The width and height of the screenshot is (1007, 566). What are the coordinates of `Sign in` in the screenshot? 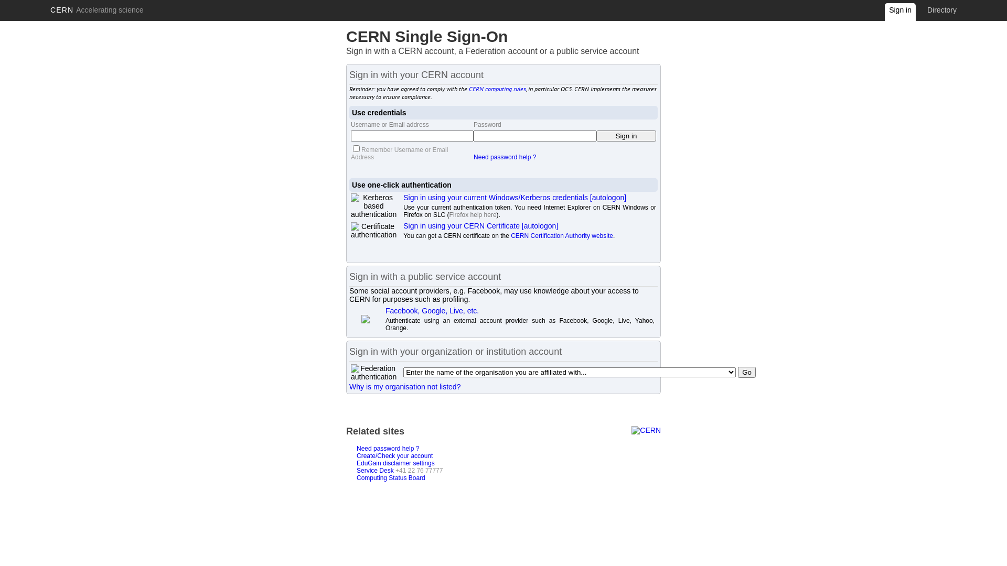 It's located at (900, 14).